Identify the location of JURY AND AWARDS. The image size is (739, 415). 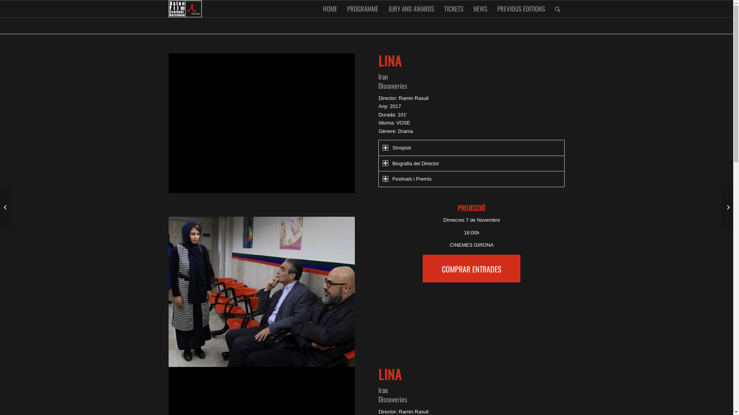
(411, 9).